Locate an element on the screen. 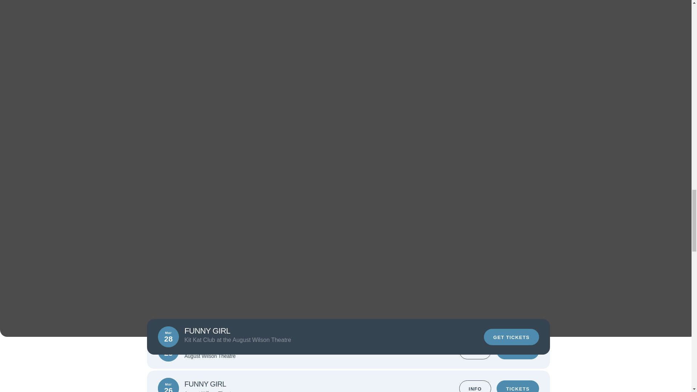 Image resolution: width=697 pixels, height=392 pixels. INFO is located at coordinates (475, 351).